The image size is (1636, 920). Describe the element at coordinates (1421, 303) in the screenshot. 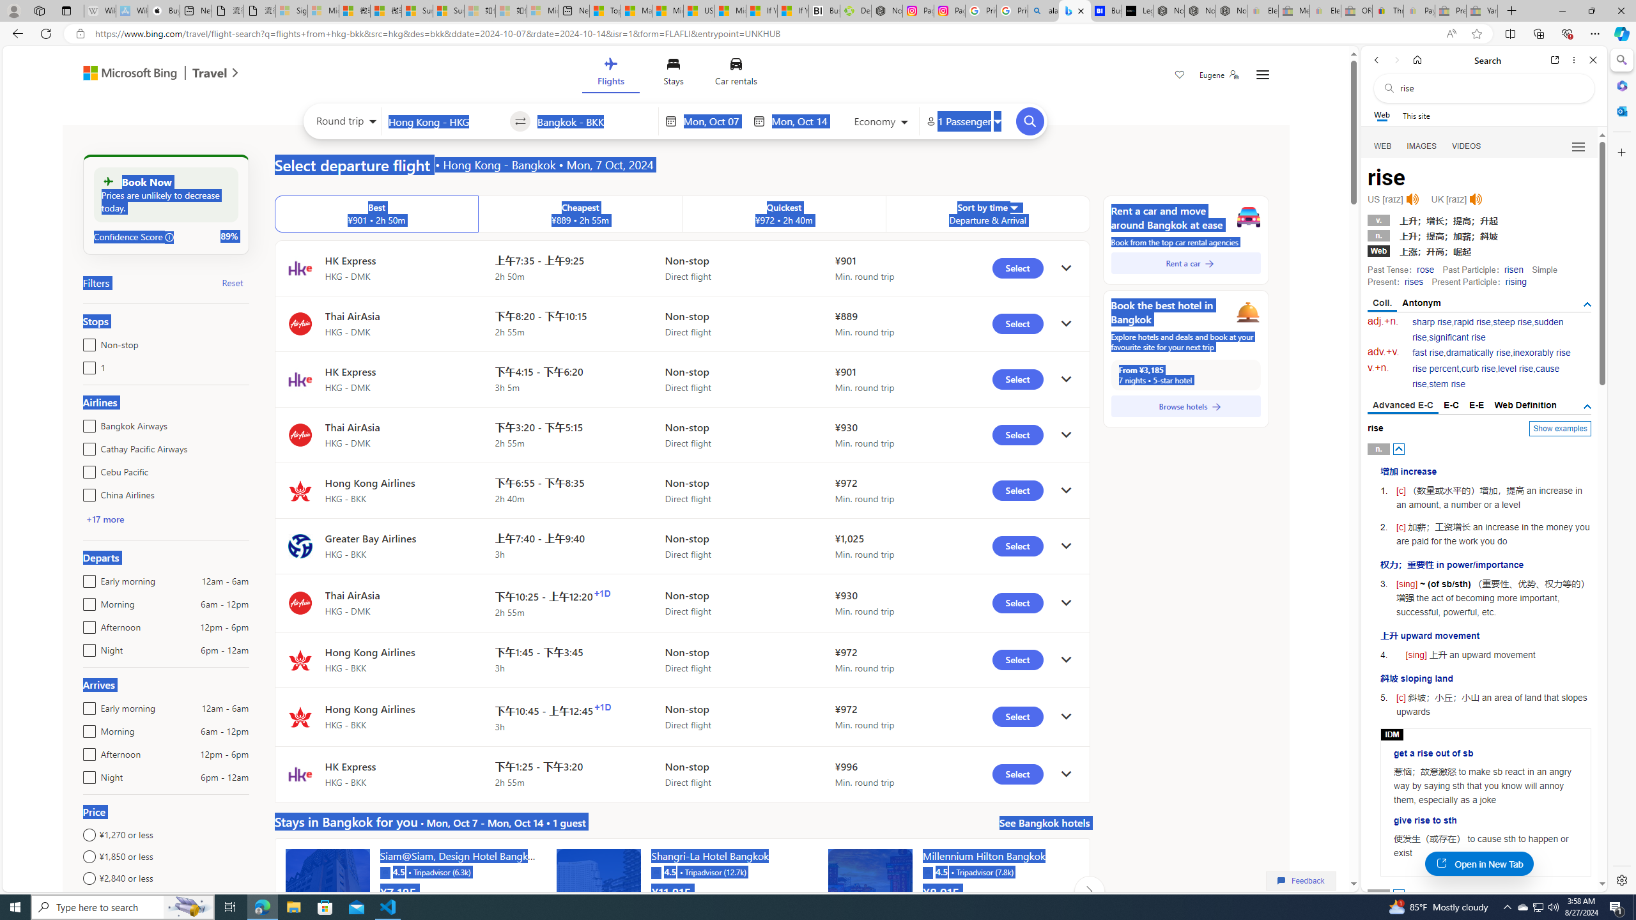

I see `Antonym` at that location.